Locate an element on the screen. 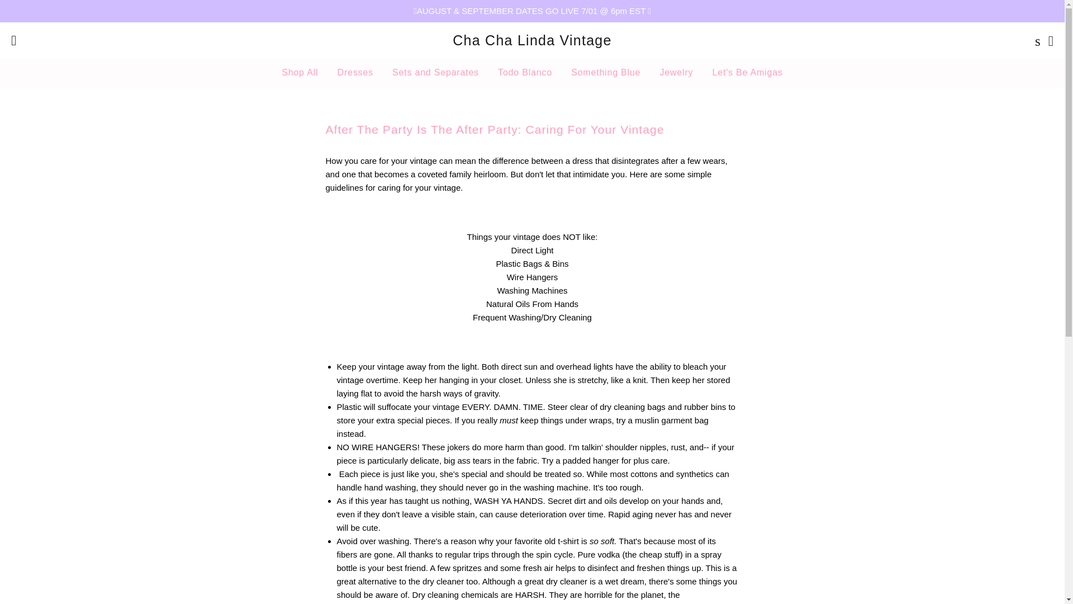 The image size is (1073, 604). Todo Blanco is located at coordinates (524, 73).